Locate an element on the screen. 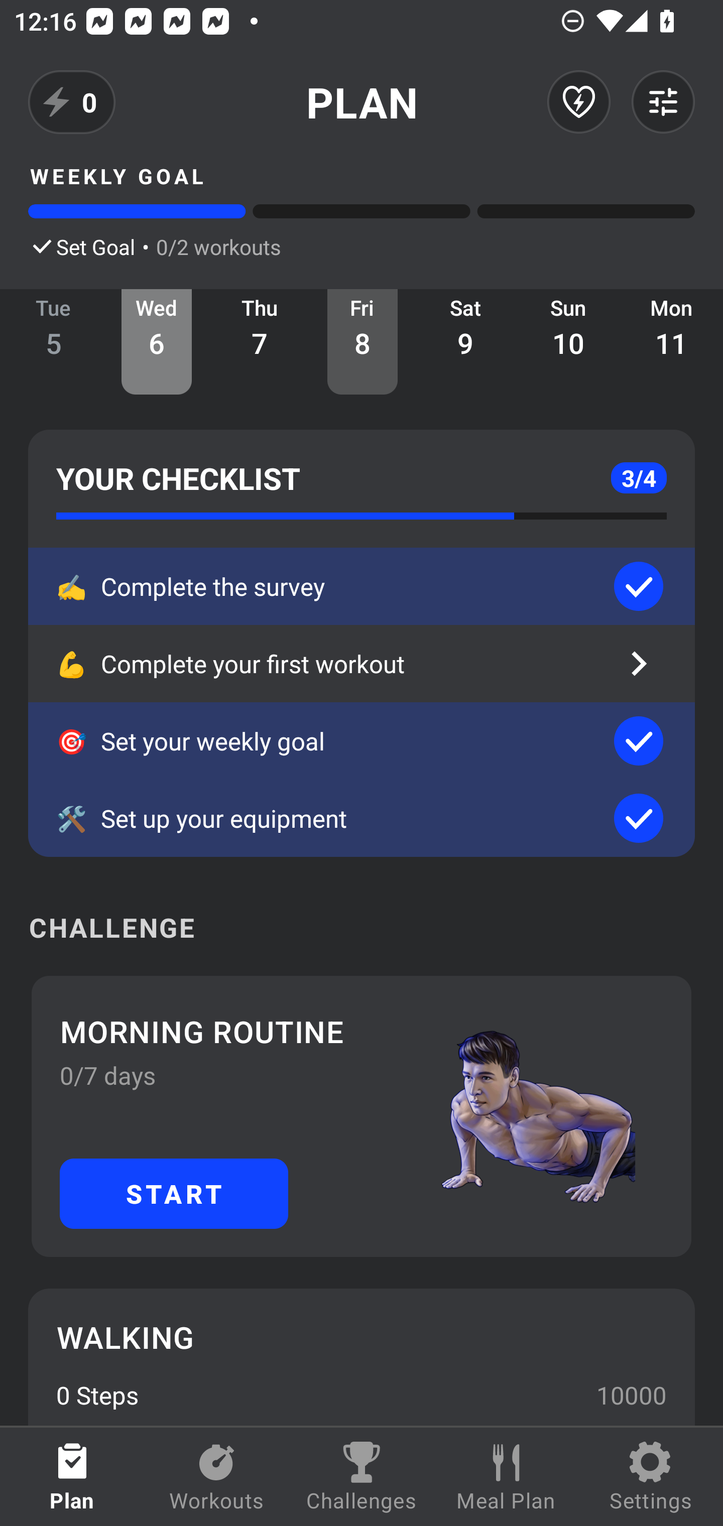  Sat 9 is located at coordinates (465, 341).